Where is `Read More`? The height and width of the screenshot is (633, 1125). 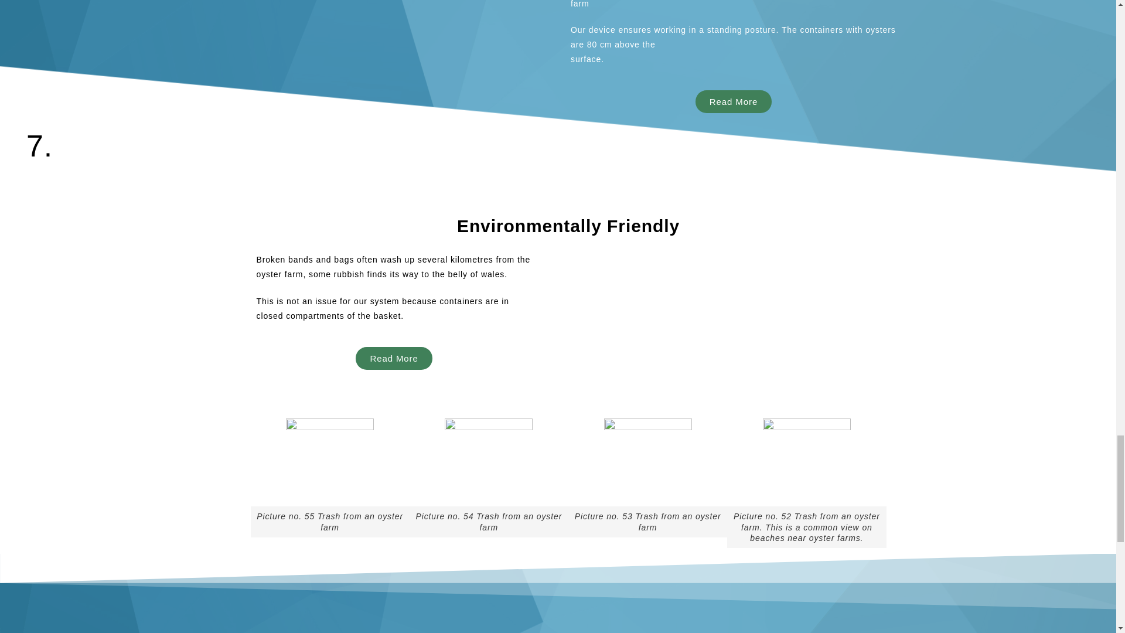 Read More is located at coordinates (734, 102).